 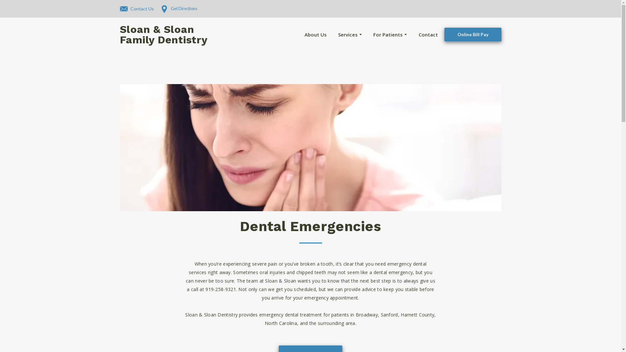 What do you see at coordinates (137, 8) in the screenshot?
I see `Contact Us` at bounding box center [137, 8].